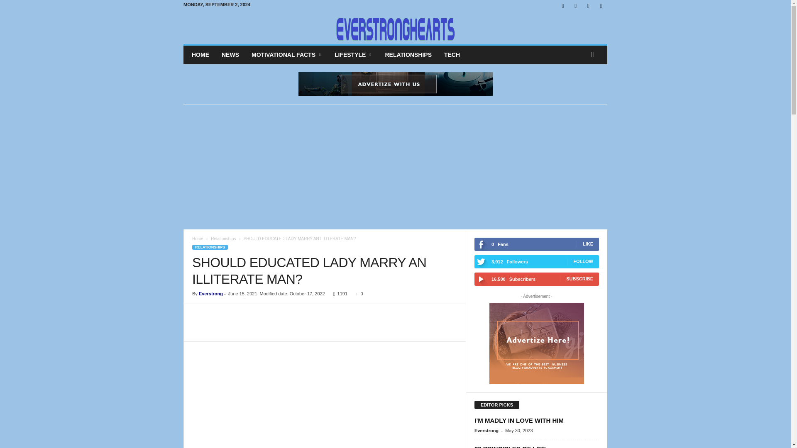 This screenshot has width=797, height=448. I want to click on RELATIONSHIPS, so click(210, 247).